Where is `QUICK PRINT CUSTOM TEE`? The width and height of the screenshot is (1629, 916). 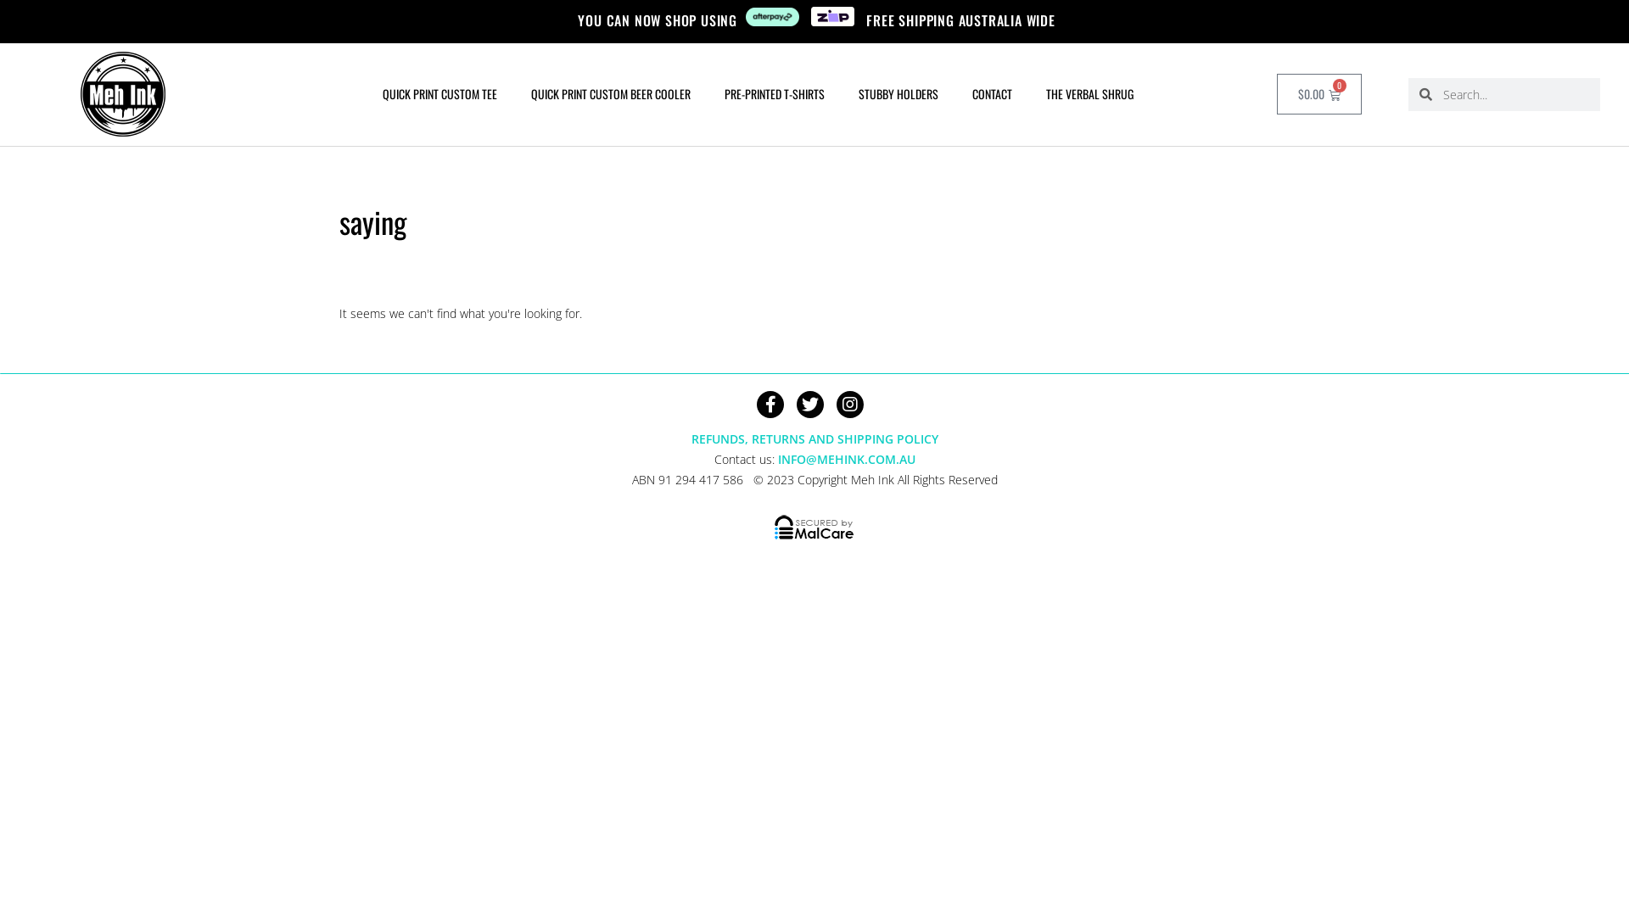
QUICK PRINT CUSTOM TEE is located at coordinates (439, 94).